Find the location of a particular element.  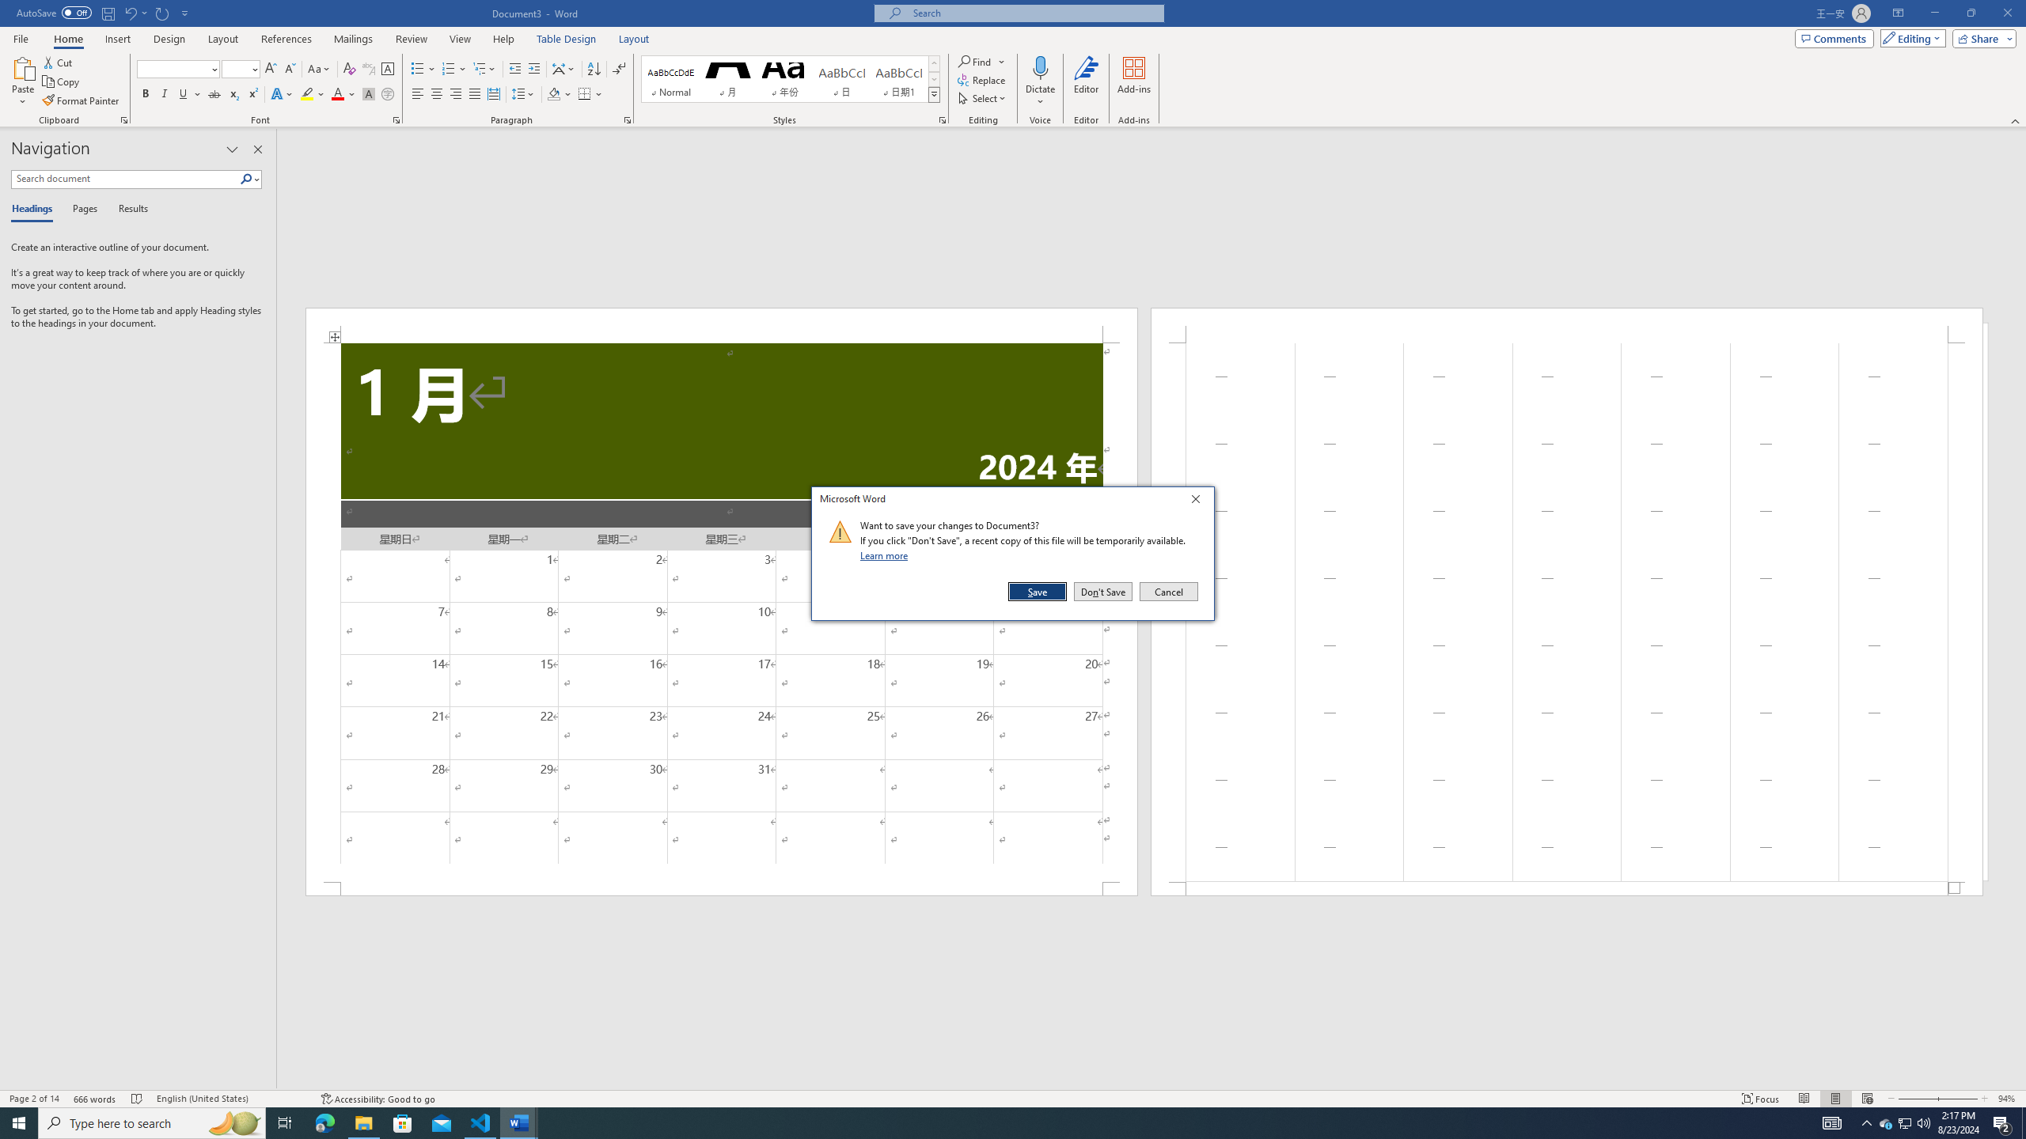

Font Color RGB(255, 0, 0) is located at coordinates (337, 95).